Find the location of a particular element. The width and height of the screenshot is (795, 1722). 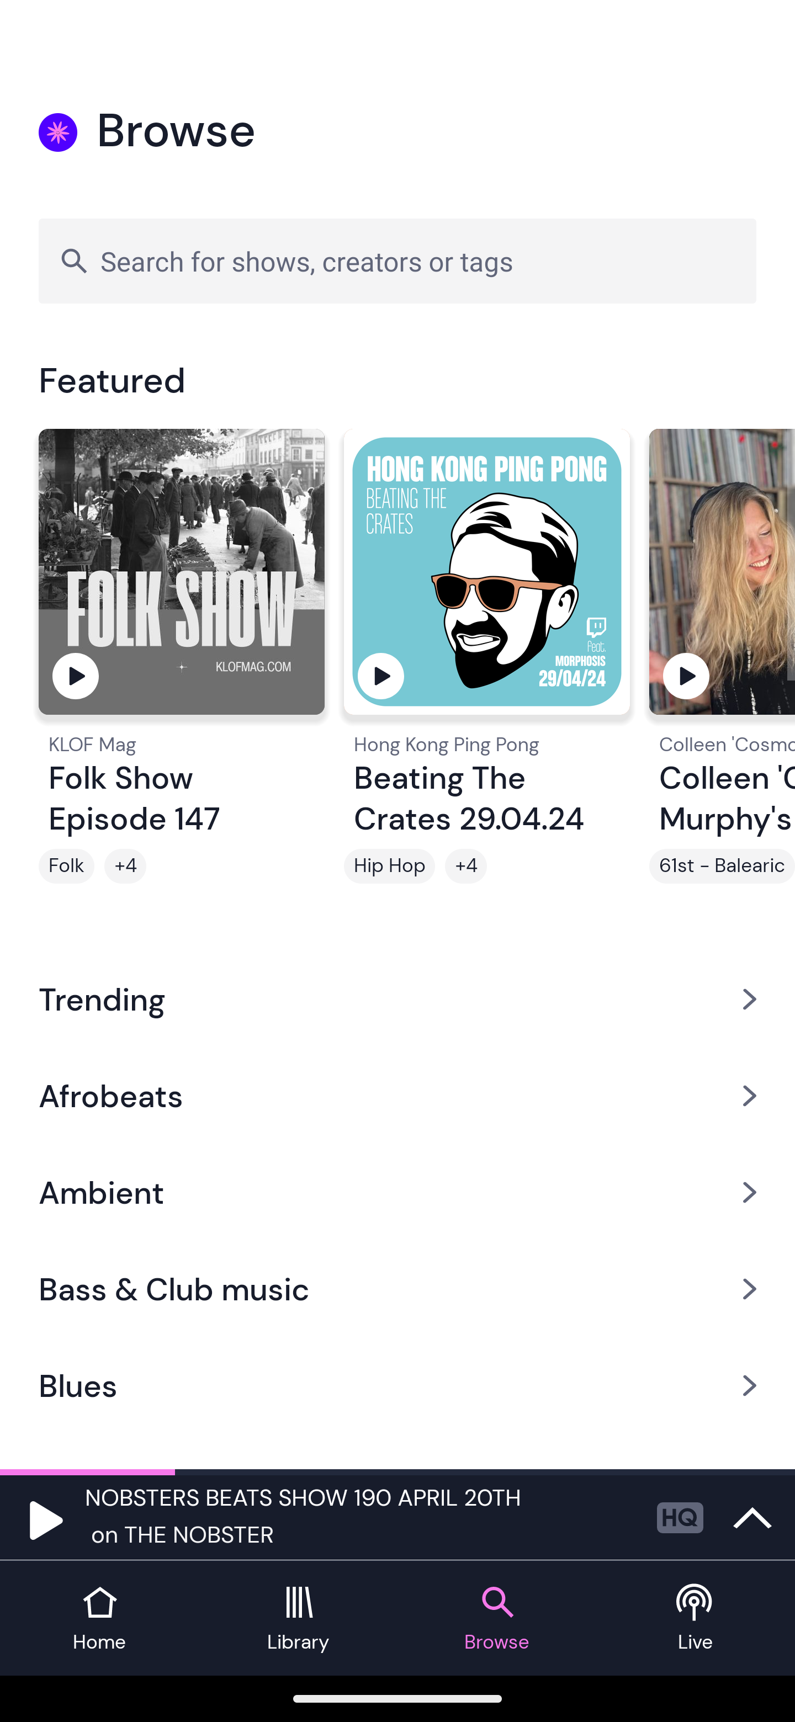

Library tab Library is located at coordinates (298, 1618).